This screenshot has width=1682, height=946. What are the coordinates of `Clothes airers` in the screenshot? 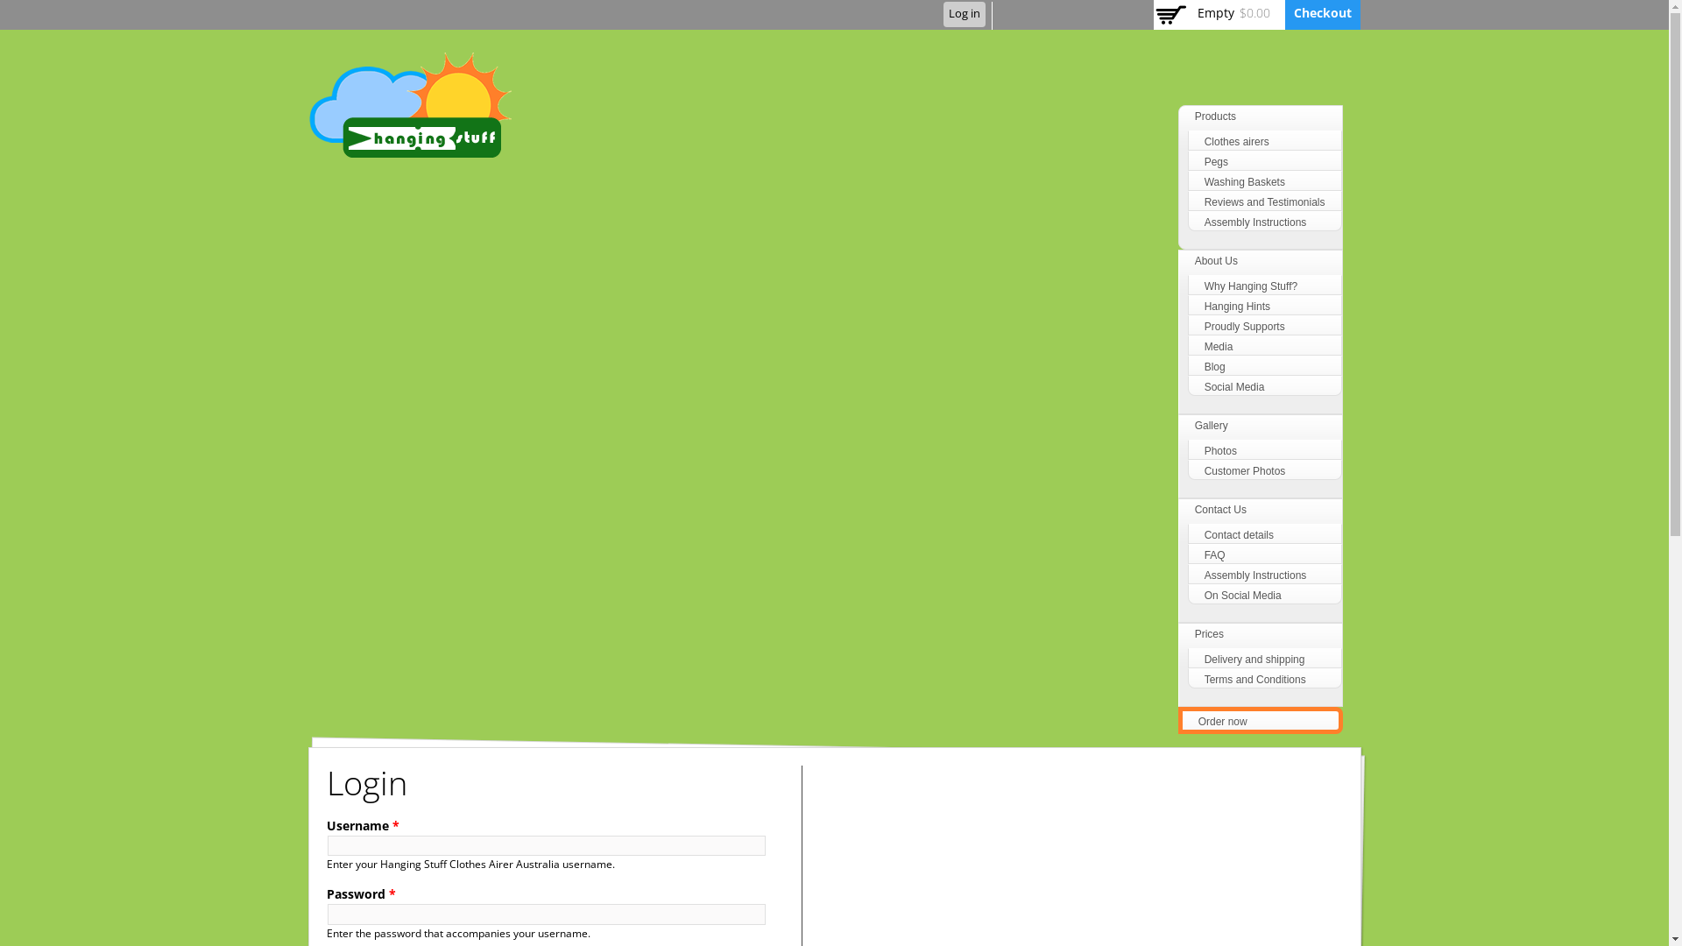 It's located at (1237, 142).